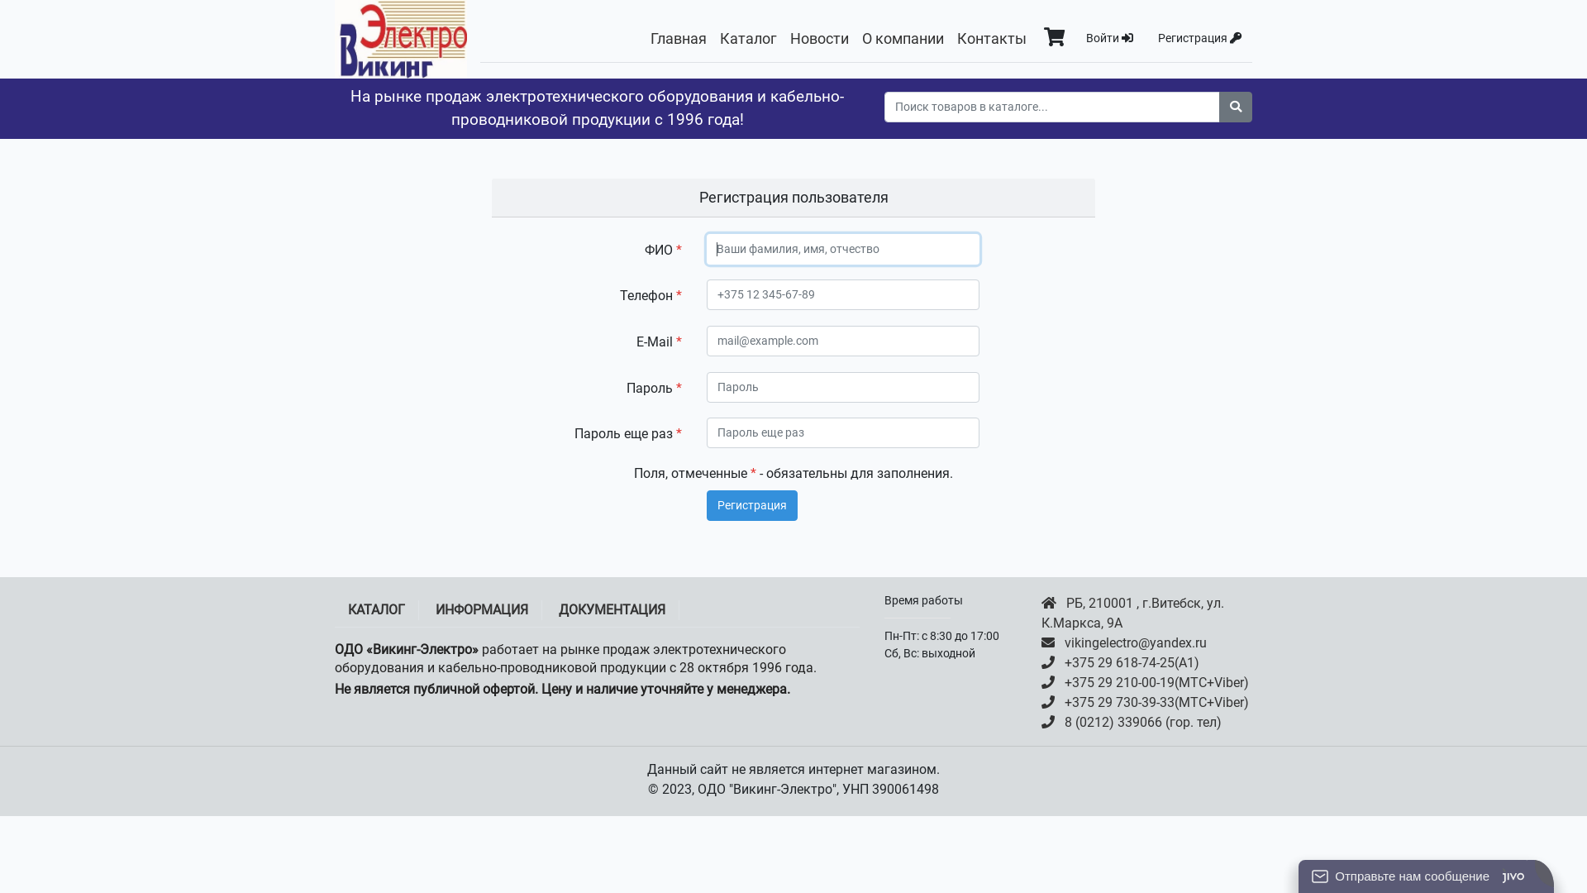  I want to click on vikingelectro@yandex.ru, so click(1147, 643).